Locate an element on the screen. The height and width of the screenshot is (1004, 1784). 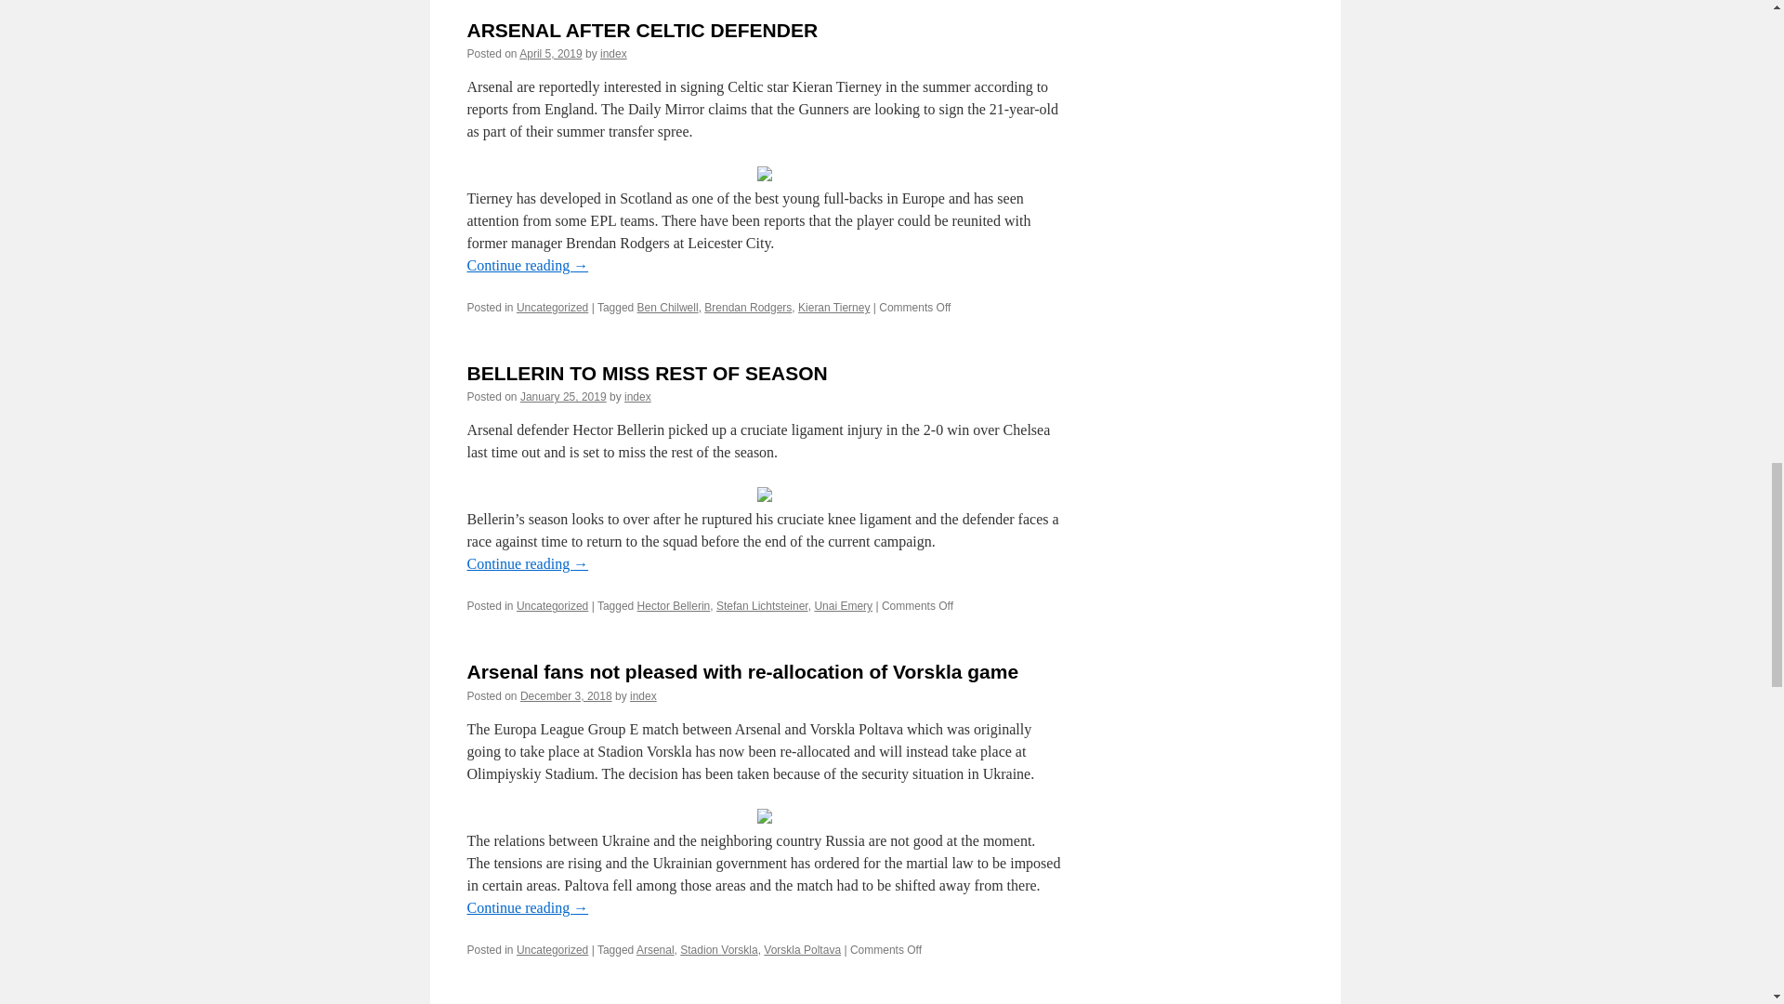
View all posts by index is located at coordinates (637, 397).